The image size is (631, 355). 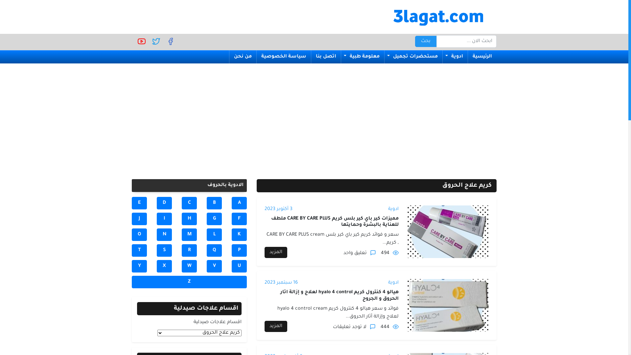 What do you see at coordinates (164, 219) in the screenshot?
I see `I` at bounding box center [164, 219].